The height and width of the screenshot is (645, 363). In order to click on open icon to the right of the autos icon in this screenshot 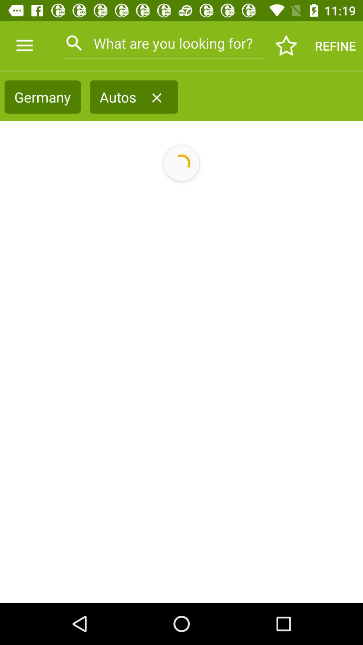, I will do `click(157, 98)`.